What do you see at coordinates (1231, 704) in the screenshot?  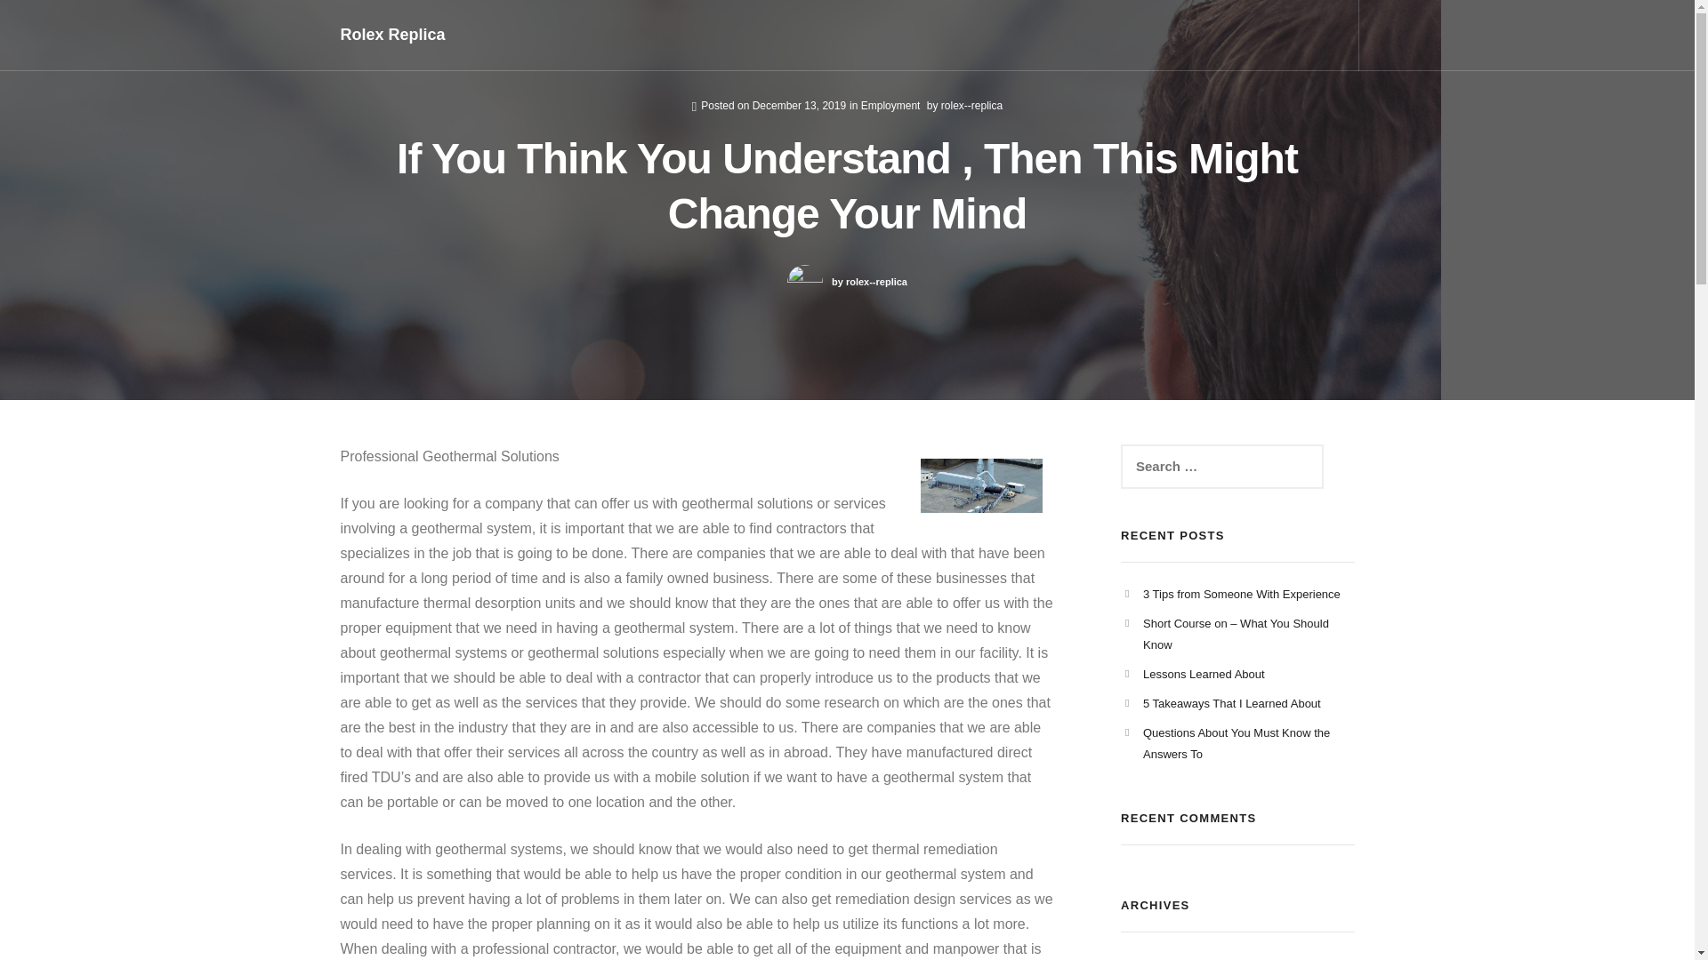 I see `5 Takeaways That I Learned About` at bounding box center [1231, 704].